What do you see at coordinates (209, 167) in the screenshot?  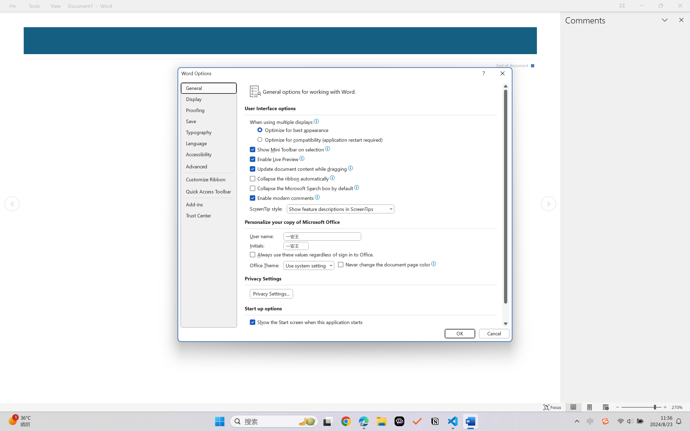 I see `Advanced` at bounding box center [209, 167].